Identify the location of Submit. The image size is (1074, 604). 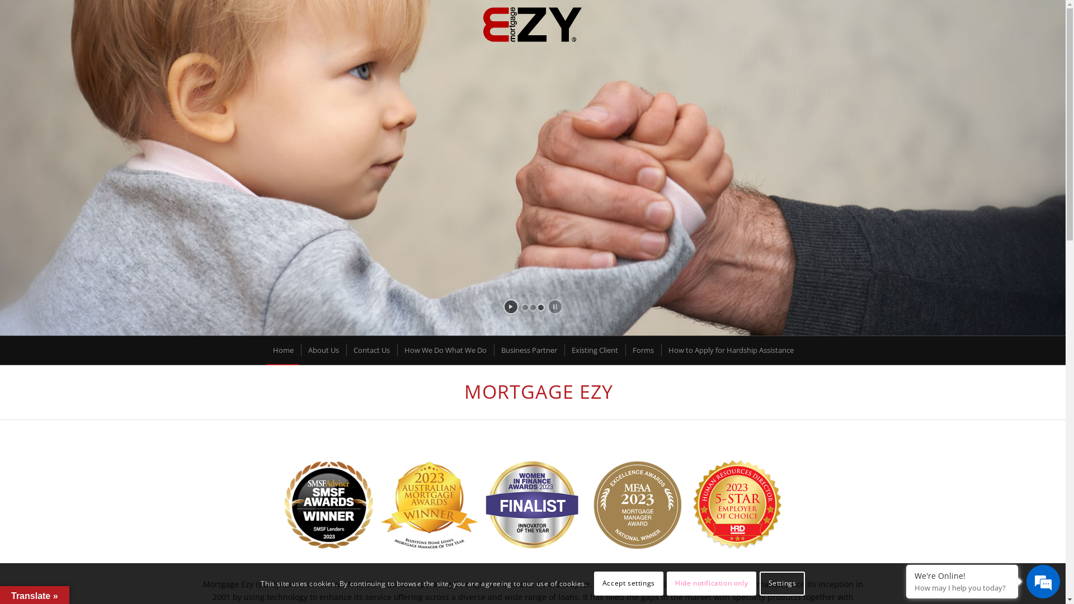
(402, 348).